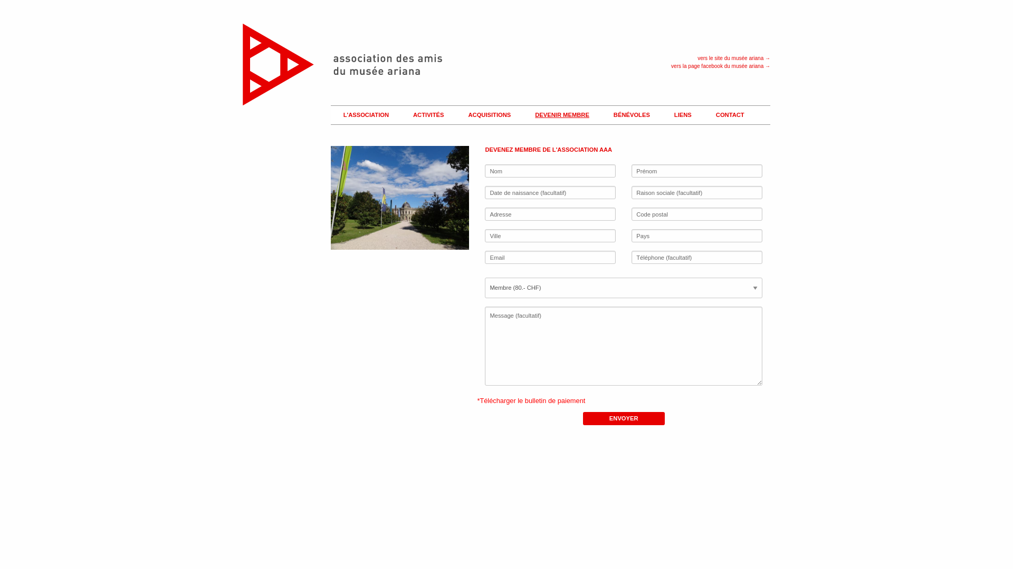 This screenshot has height=569, width=1013. What do you see at coordinates (727, 115) in the screenshot?
I see `CONTACT` at bounding box center [727, 115].